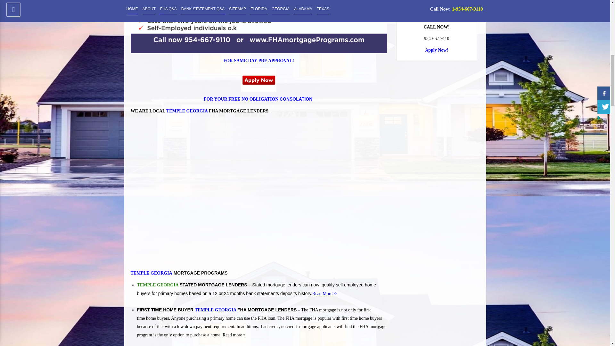 This screenshot has width=615, height=346. I want to click on FIRST TIME HOME BUYER TEMPLE GEORGIA FHA MORTGAGE LENDERS, so click(217, 310).